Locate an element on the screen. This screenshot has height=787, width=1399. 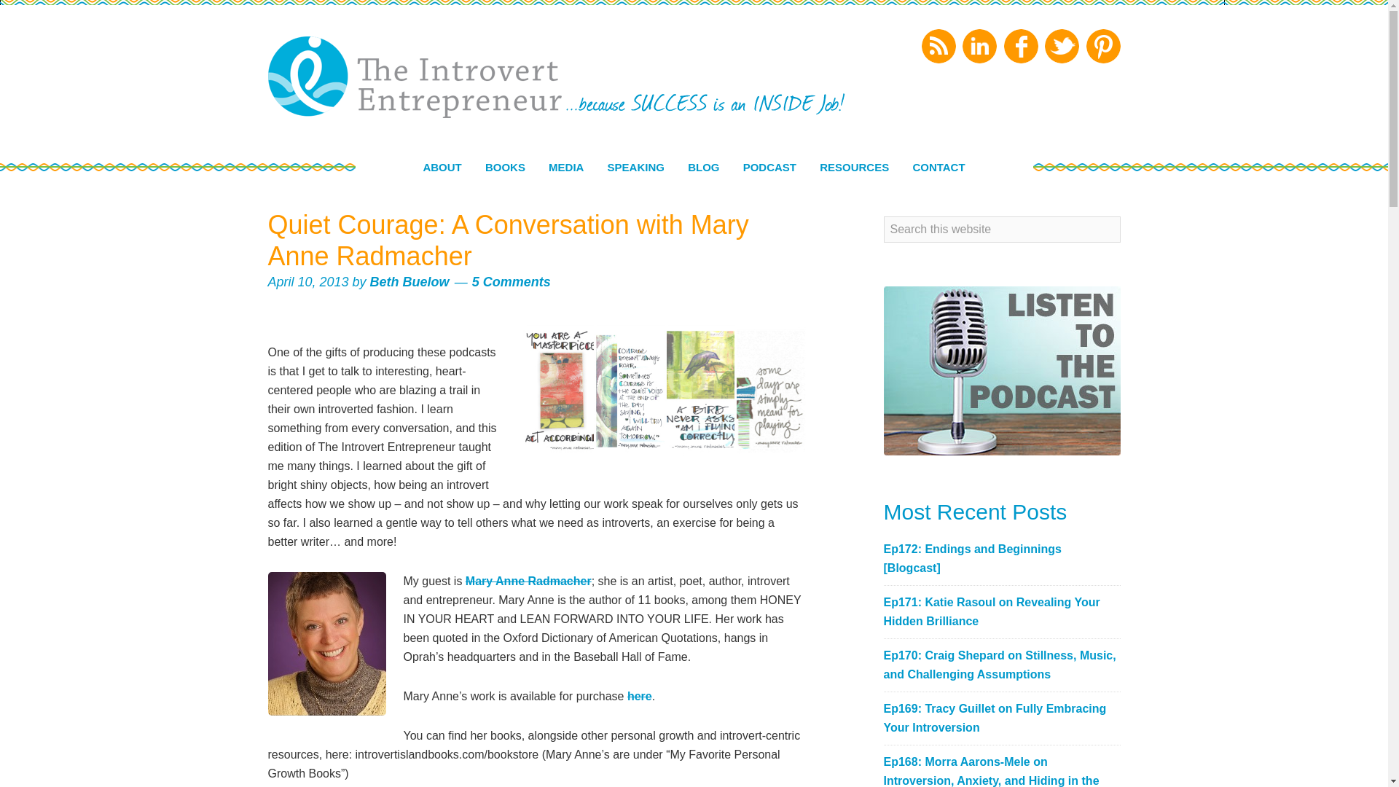
Mary Anne Radmacher is located at coordinates (529, 581).